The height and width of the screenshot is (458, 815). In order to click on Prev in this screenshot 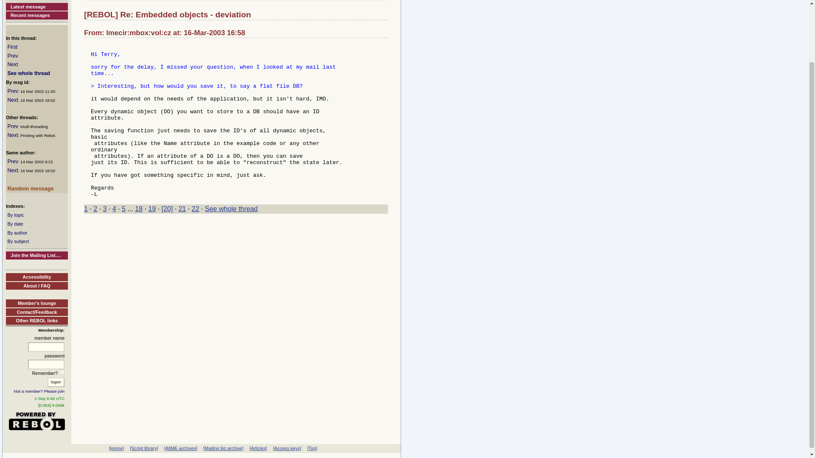, I will do `click(13, 91)`.